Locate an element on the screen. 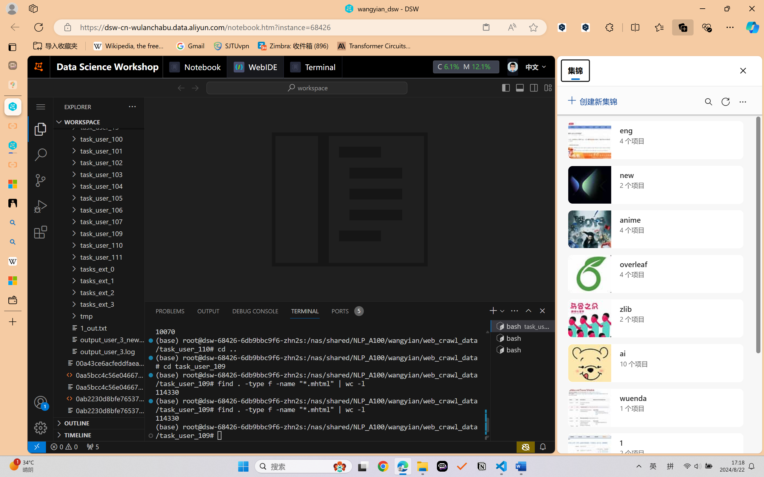 Image resolution: width=764 pixels, height=477 pixels. Manage is located at coordinates (41, 428).